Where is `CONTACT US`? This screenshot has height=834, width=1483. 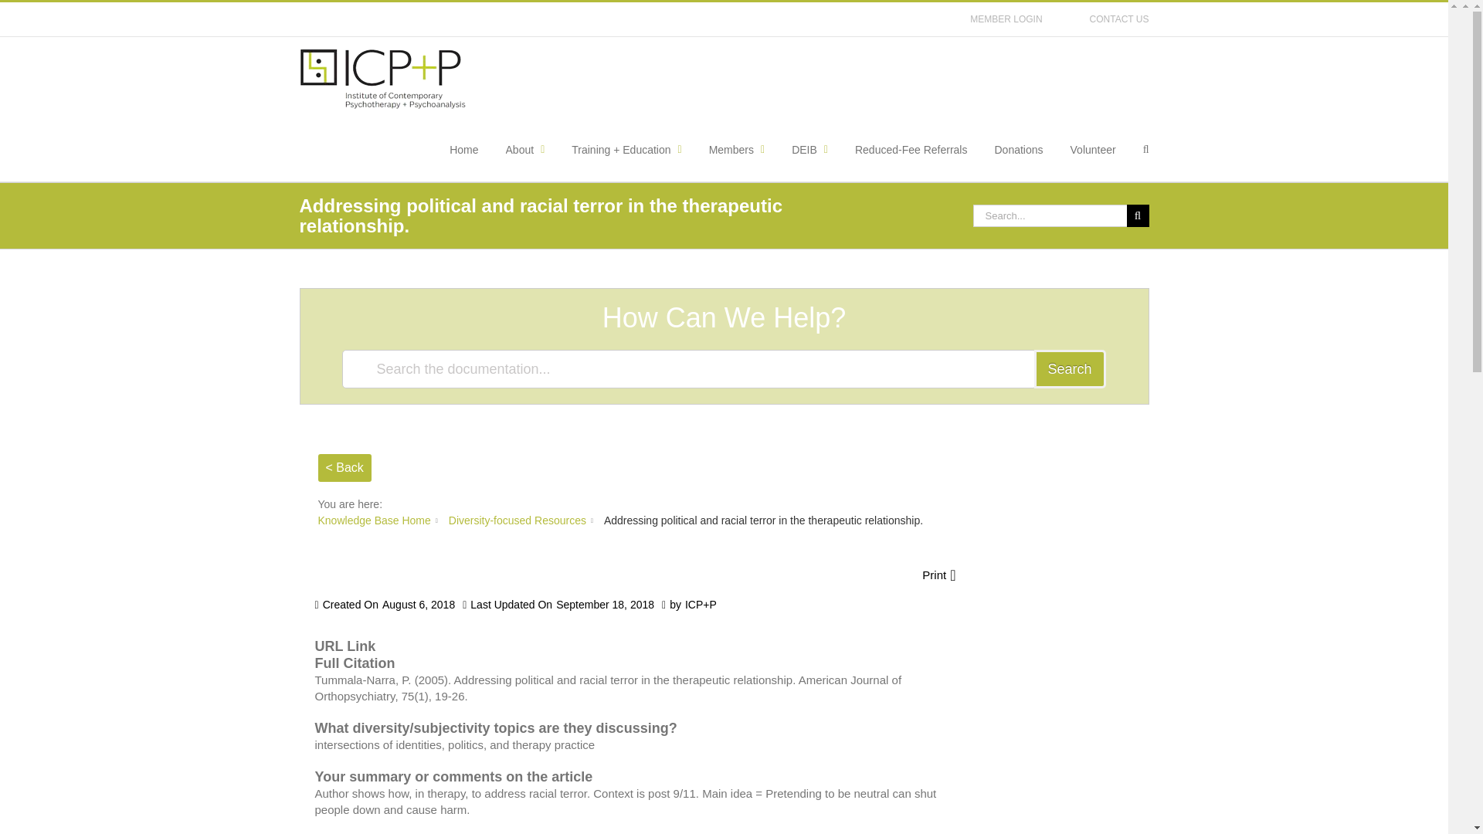 CONTACT US is located at coordinates (1120, 19).